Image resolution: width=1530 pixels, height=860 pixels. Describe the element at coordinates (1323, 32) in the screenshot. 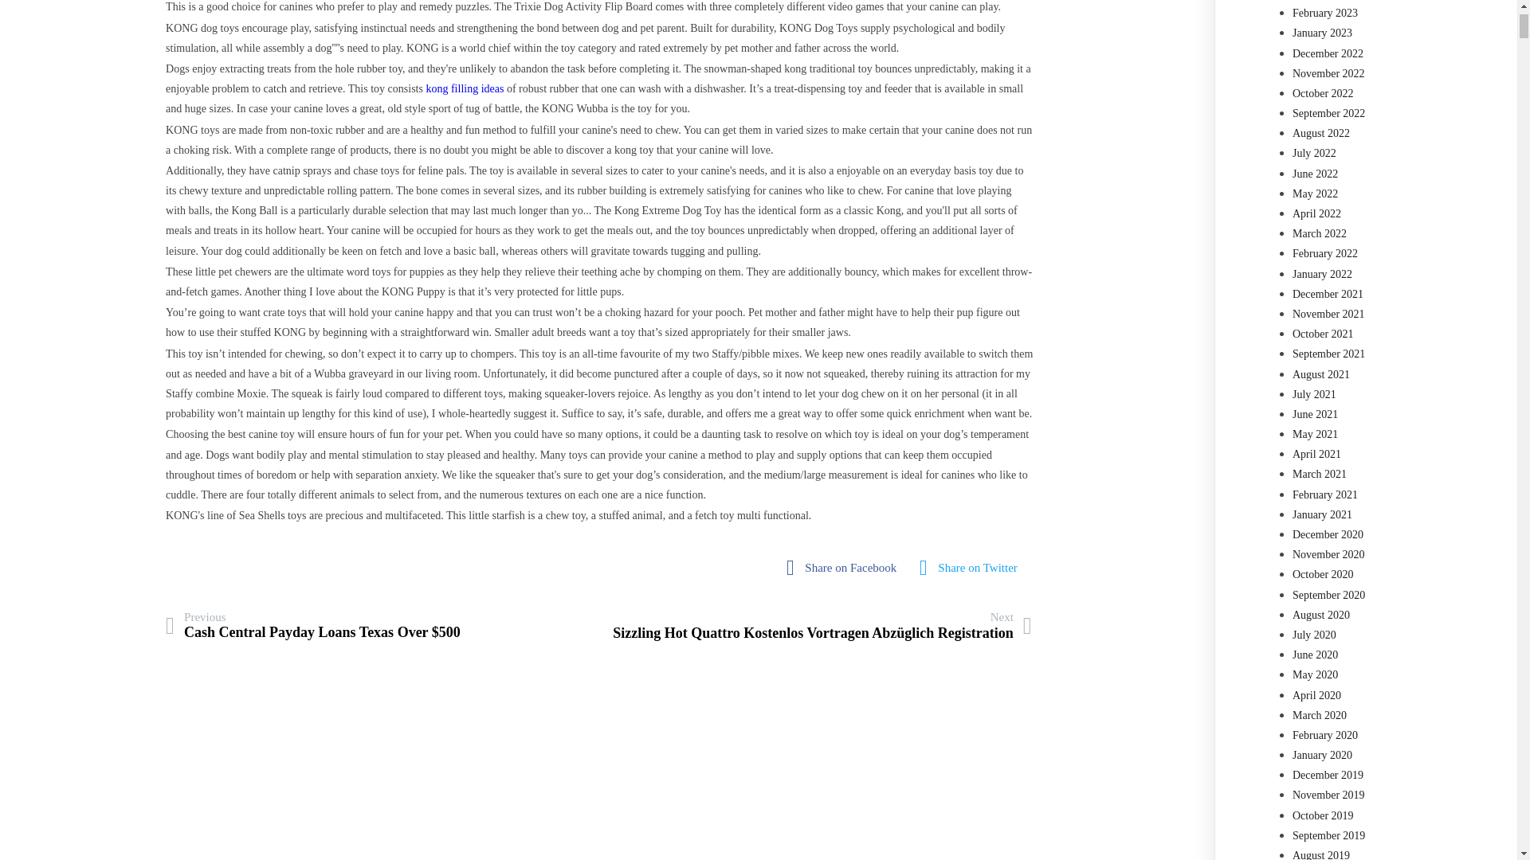

I see `January 2023` at that location.